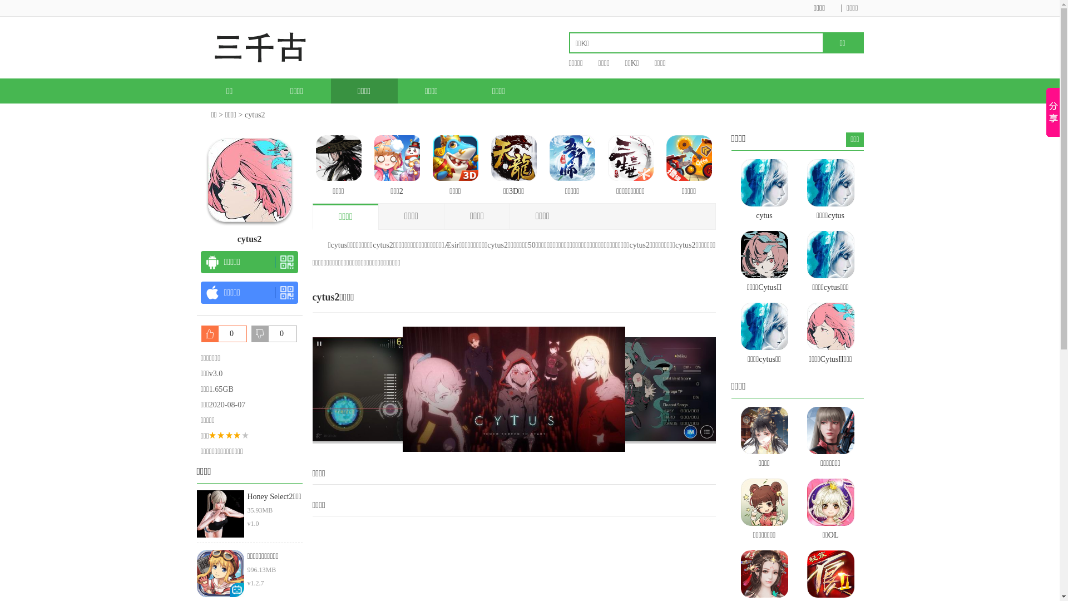  What do you see at coordinates (764, 191) in the screenshot?
I see `cytus` at bounding box center [764, 191].